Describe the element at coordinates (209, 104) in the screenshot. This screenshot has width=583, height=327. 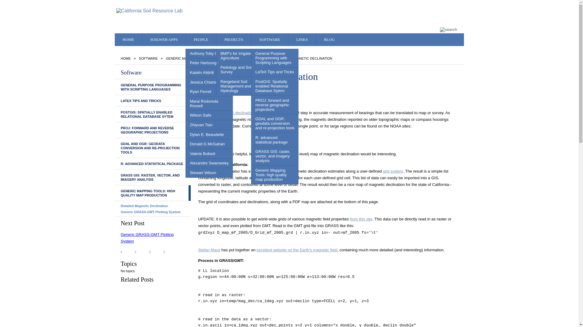
I see `Marai Rodoreda Rossell` at that location.